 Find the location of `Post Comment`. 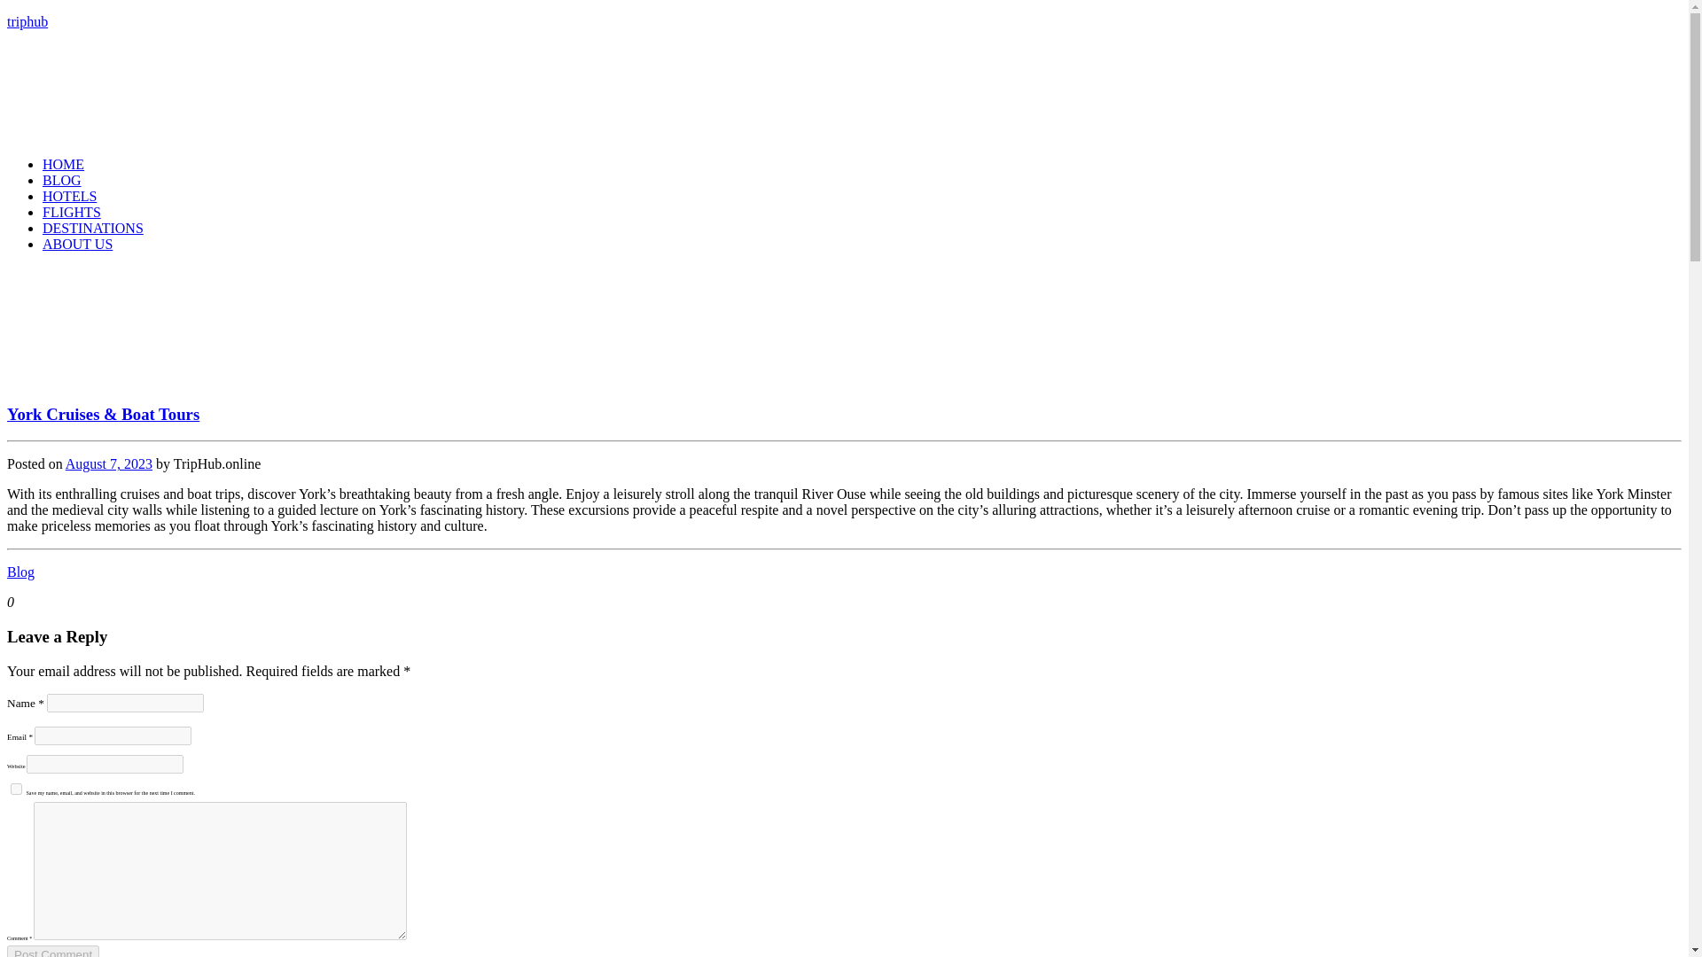

Post Comment is located at coordinates (52, 952).